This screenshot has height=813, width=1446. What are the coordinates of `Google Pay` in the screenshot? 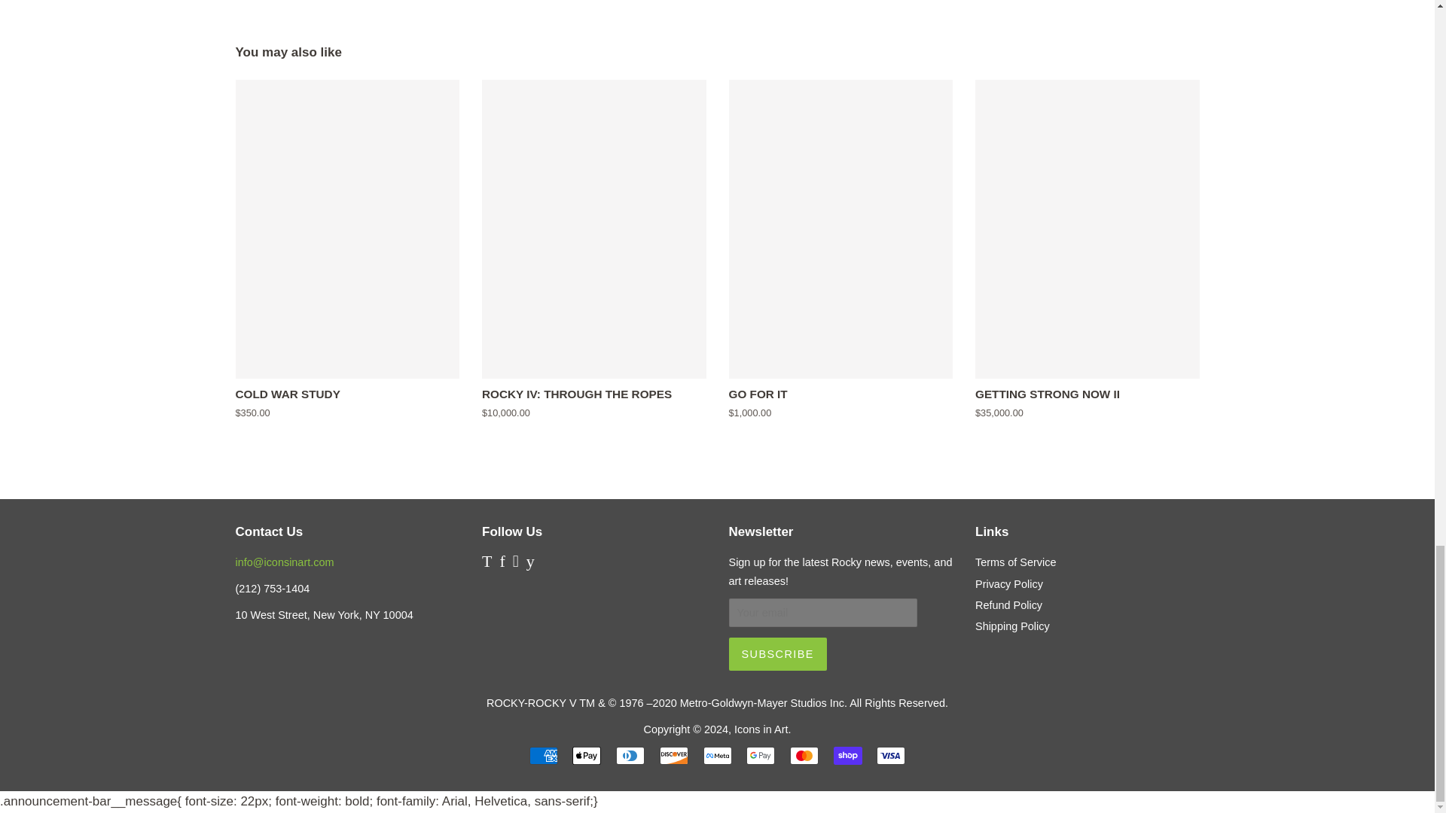 It's located at (761, 756).